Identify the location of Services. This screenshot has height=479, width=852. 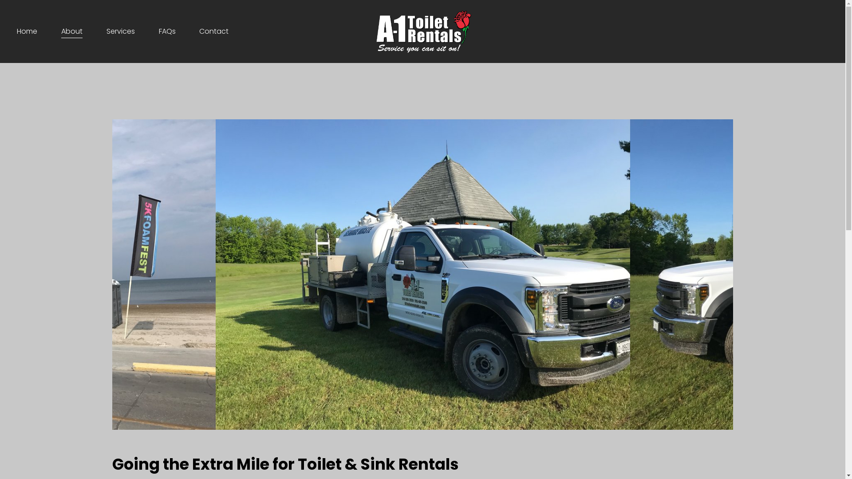
(121, 31).